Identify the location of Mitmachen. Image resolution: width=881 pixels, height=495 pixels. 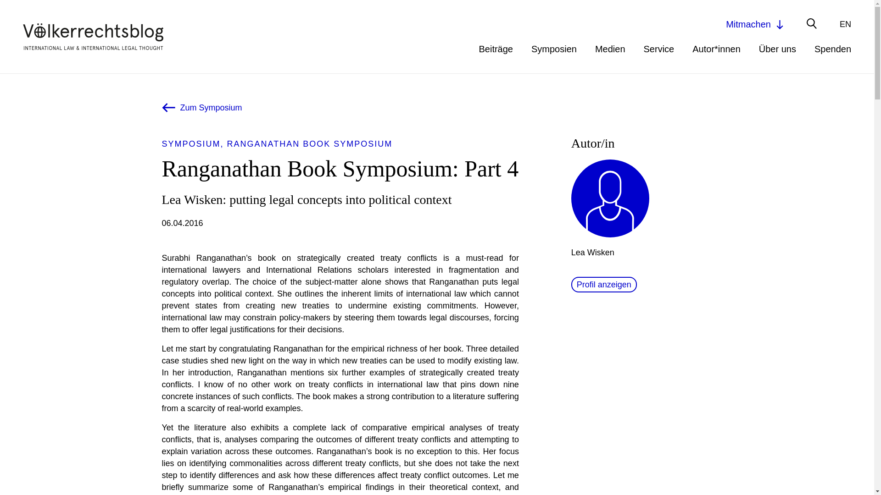
(755, 24).